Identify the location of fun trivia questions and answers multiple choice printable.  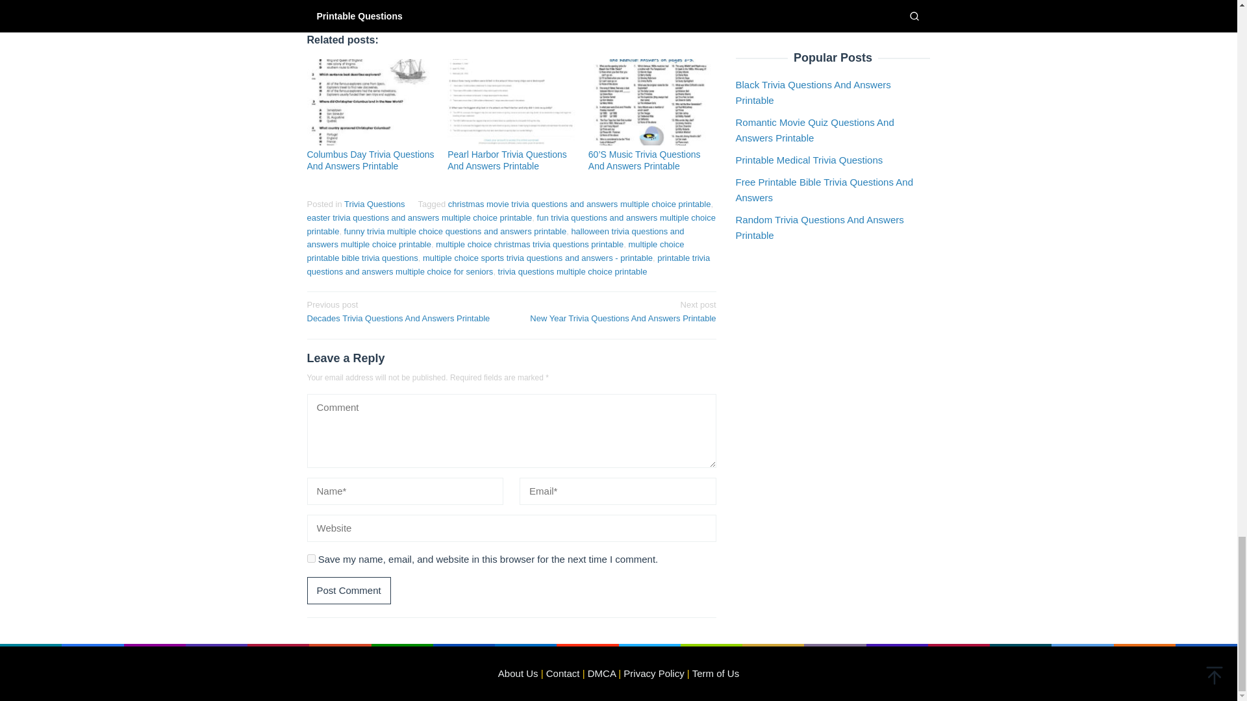
(510, 225).